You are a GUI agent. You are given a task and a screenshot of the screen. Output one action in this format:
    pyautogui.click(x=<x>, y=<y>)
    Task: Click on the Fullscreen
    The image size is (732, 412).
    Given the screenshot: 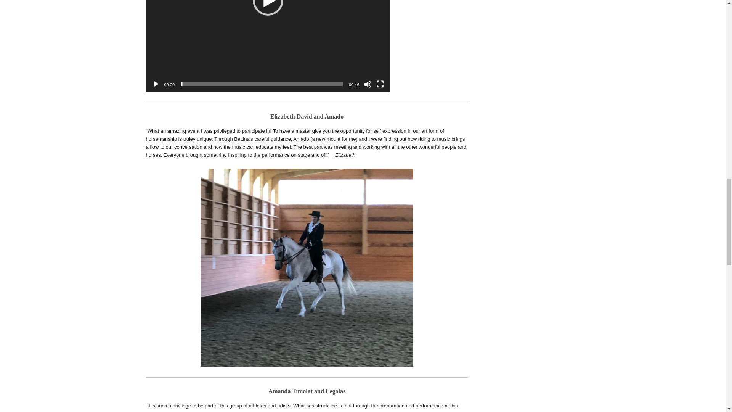 What is the action you would take?
    pyautogui.click(x=380, y=84)
    